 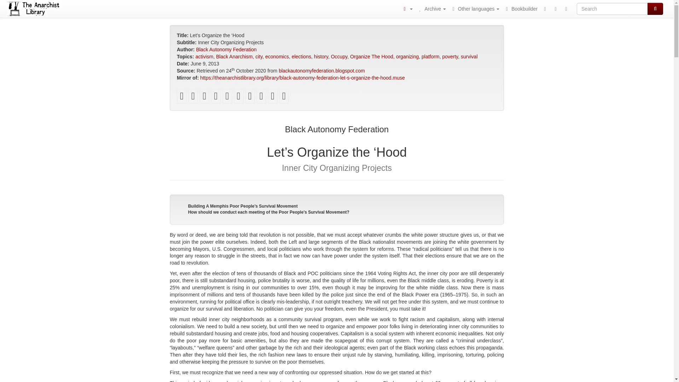 What do you see at coordinates (655, 8) in the screenshot?
I see `Search` at bounding box center [655, 8].